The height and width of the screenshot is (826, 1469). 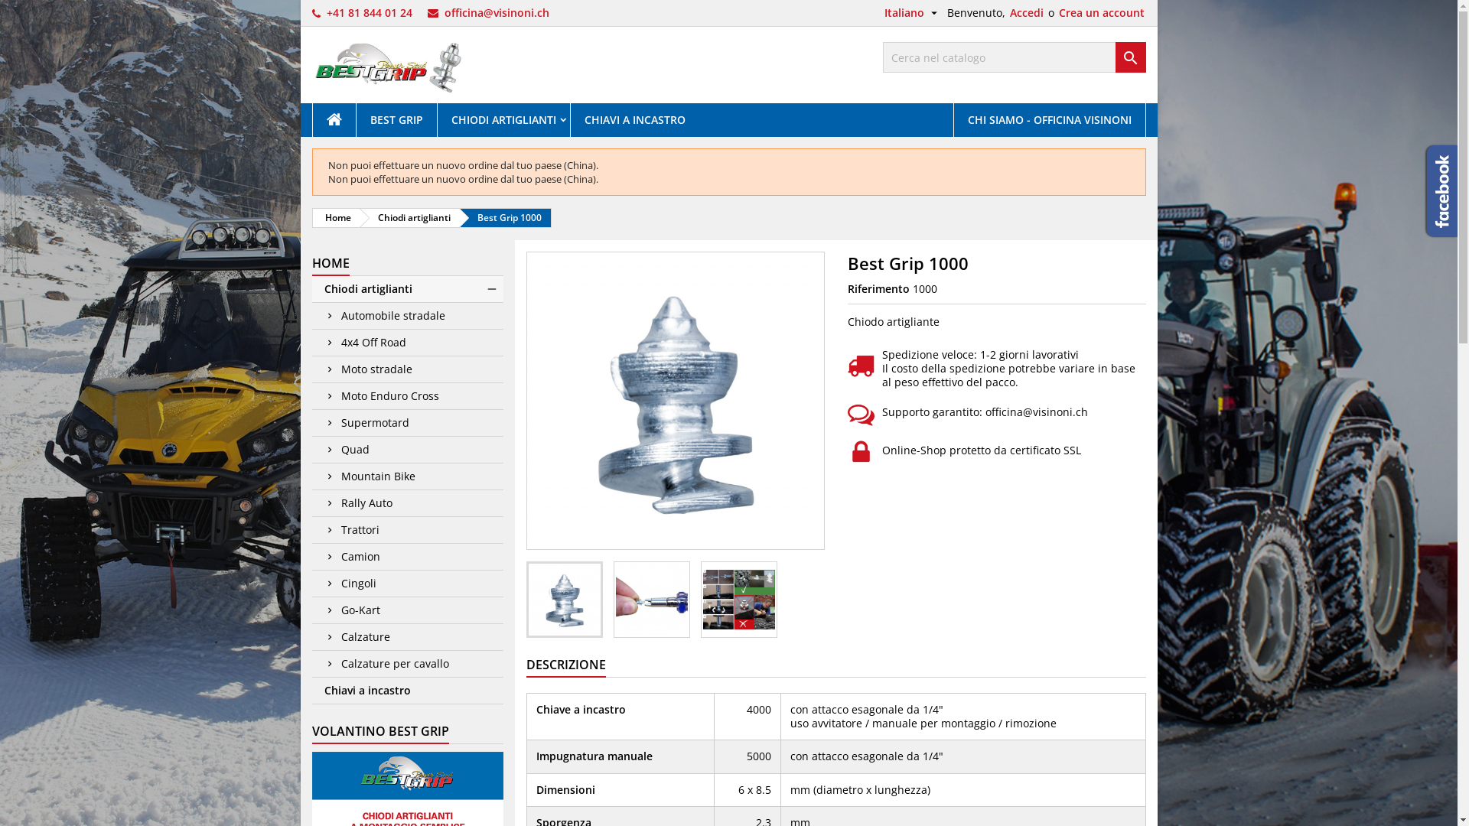 I want to click on officina@visinoni.ch, so click(x=496, y=12).